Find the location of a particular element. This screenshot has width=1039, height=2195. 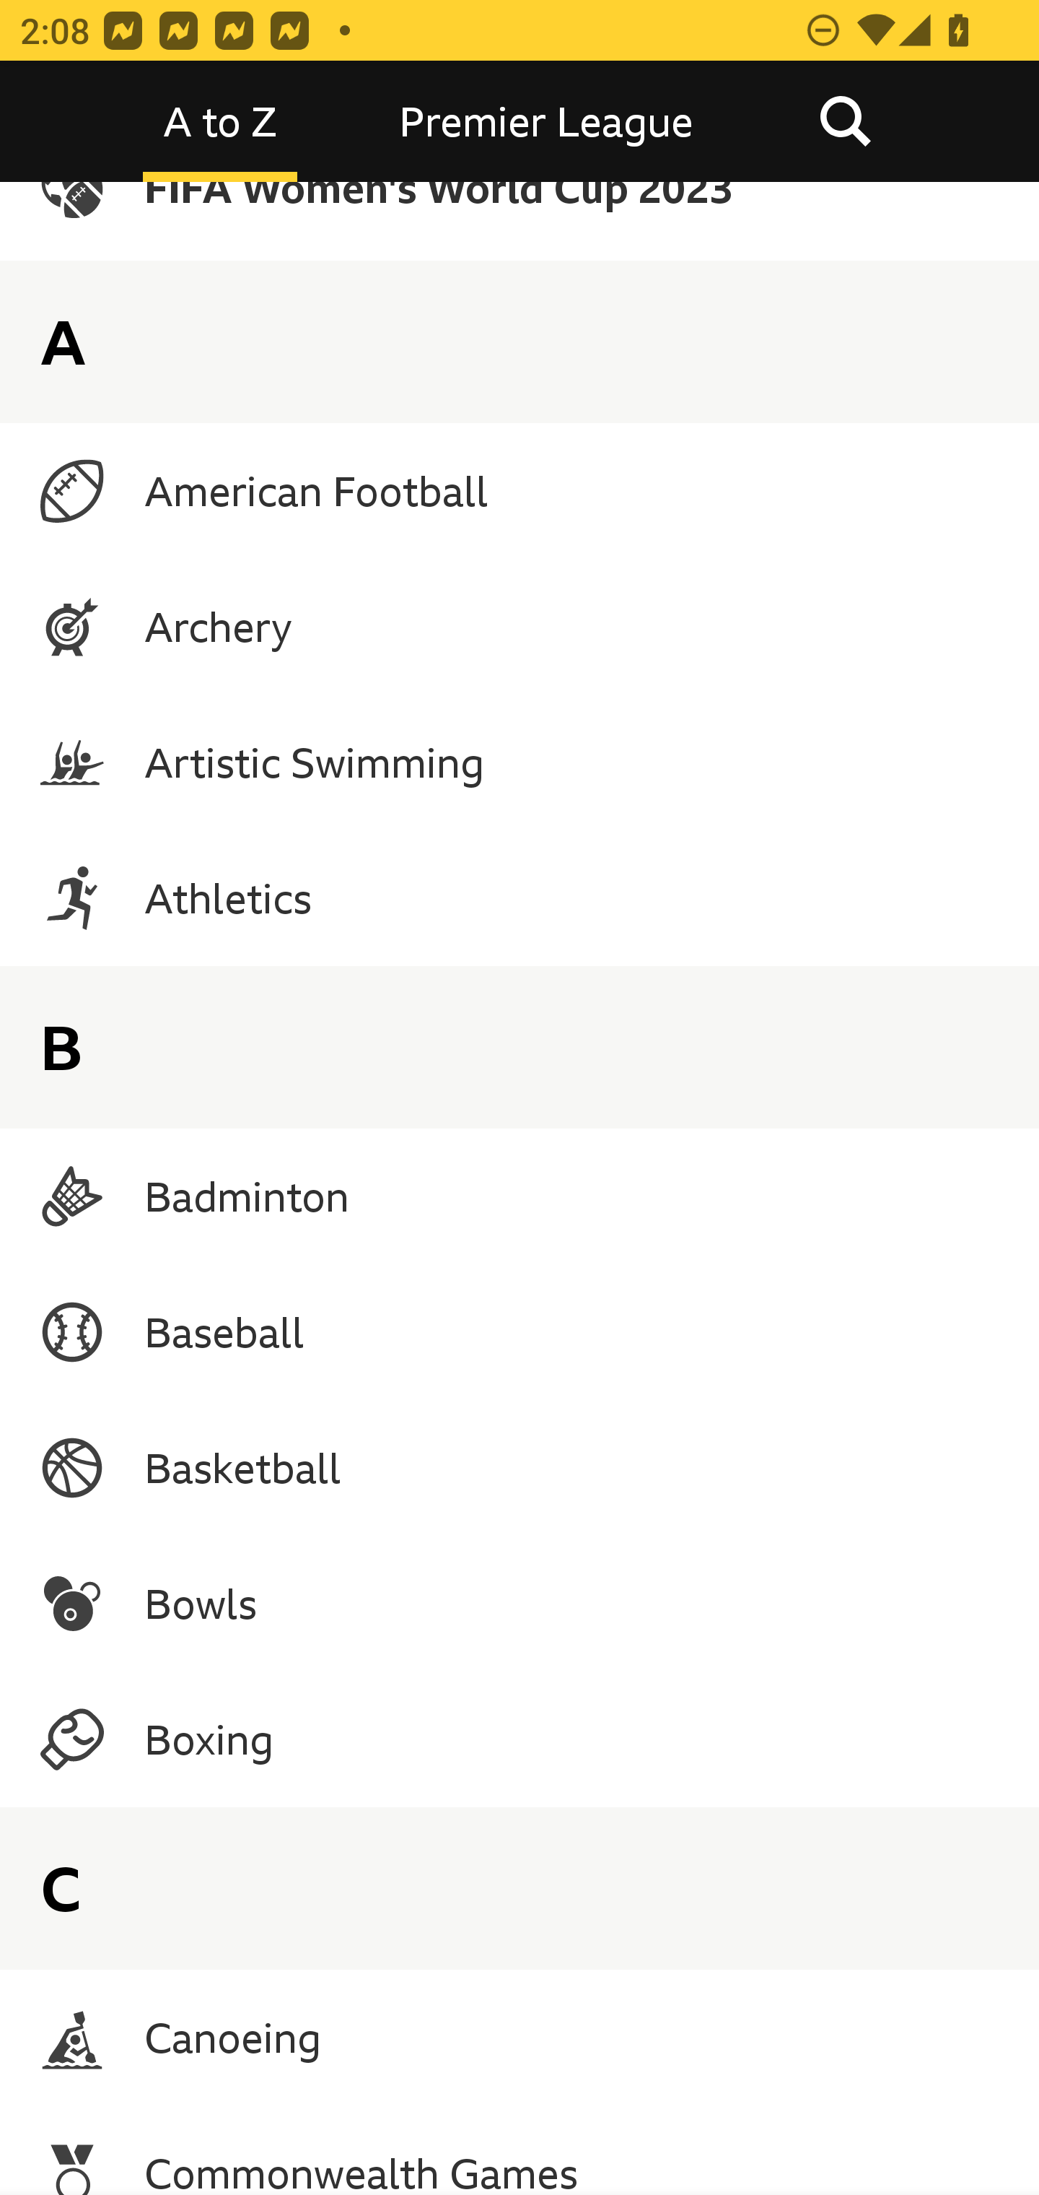

Commonwealth Games is located at coordinates (519, 2150).